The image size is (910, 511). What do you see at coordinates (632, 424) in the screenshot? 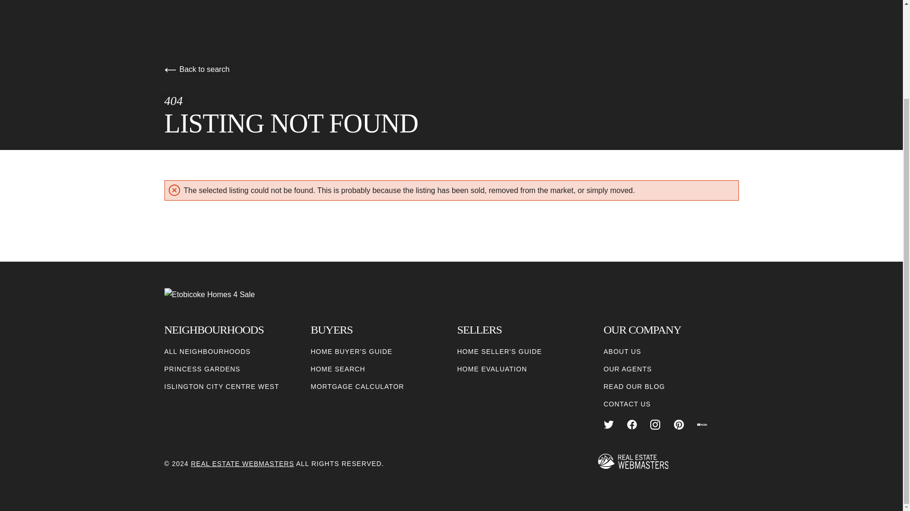
I see `FACEBOOK` at bounding box center [632, 424].